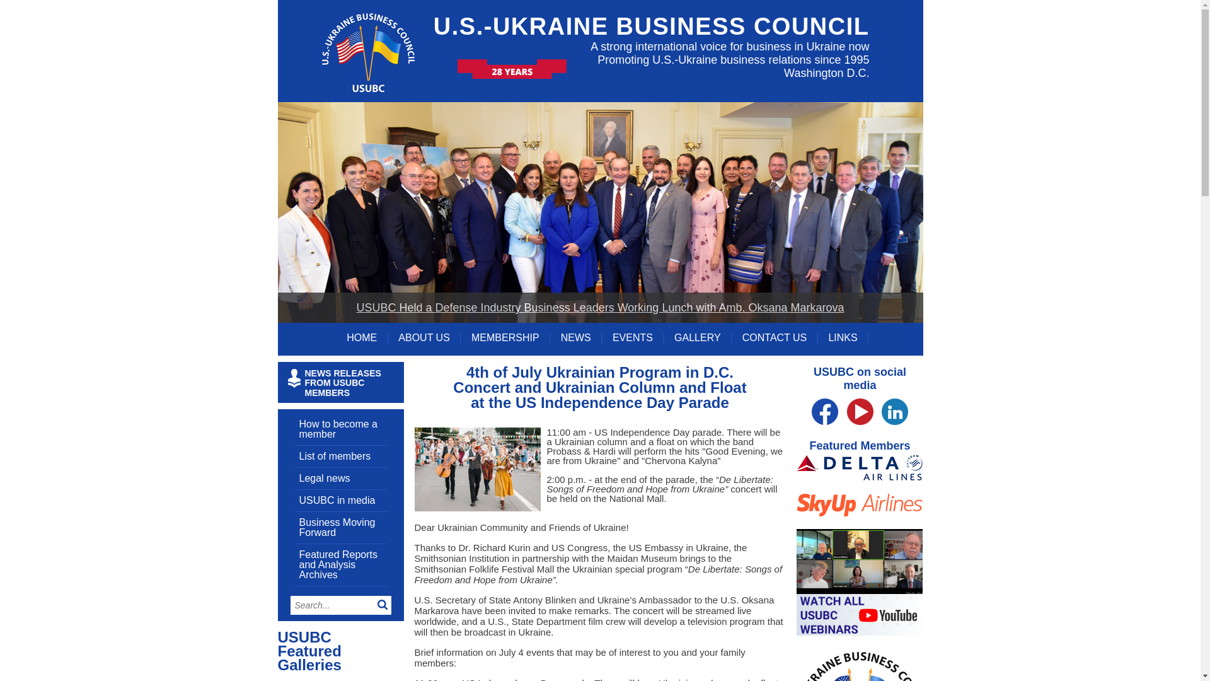 The height and width of the screenshot is (681, 1210). I want to click on NEWS RELEASES FROM USUBC MEMBERS, so click(340, 382).